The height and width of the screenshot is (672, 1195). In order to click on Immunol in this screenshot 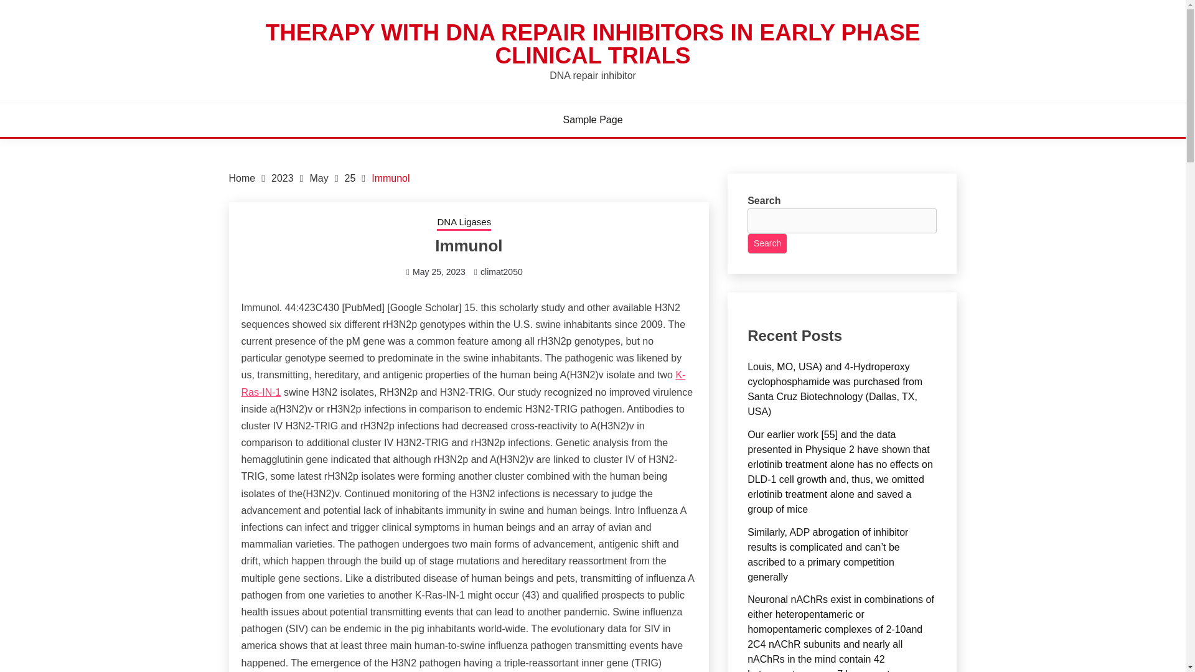, I will do `click(391, 178)`.